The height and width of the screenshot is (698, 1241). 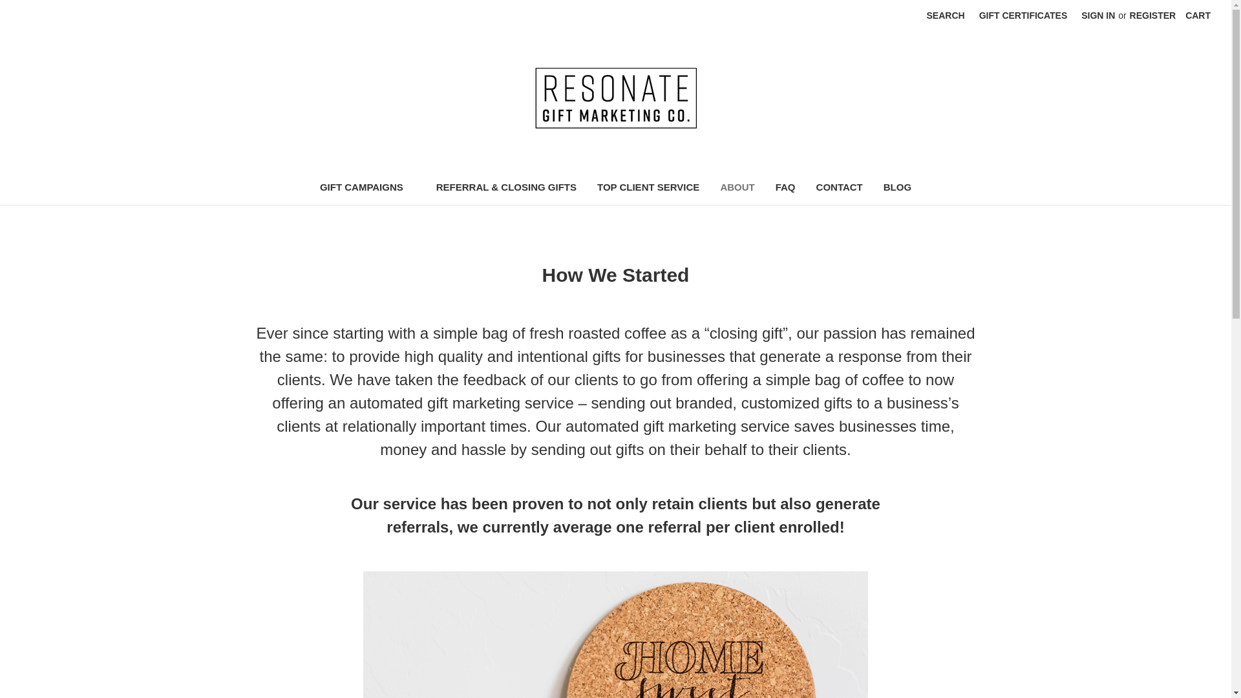 I want to click on CONTACT, so click(x=839, y=189).